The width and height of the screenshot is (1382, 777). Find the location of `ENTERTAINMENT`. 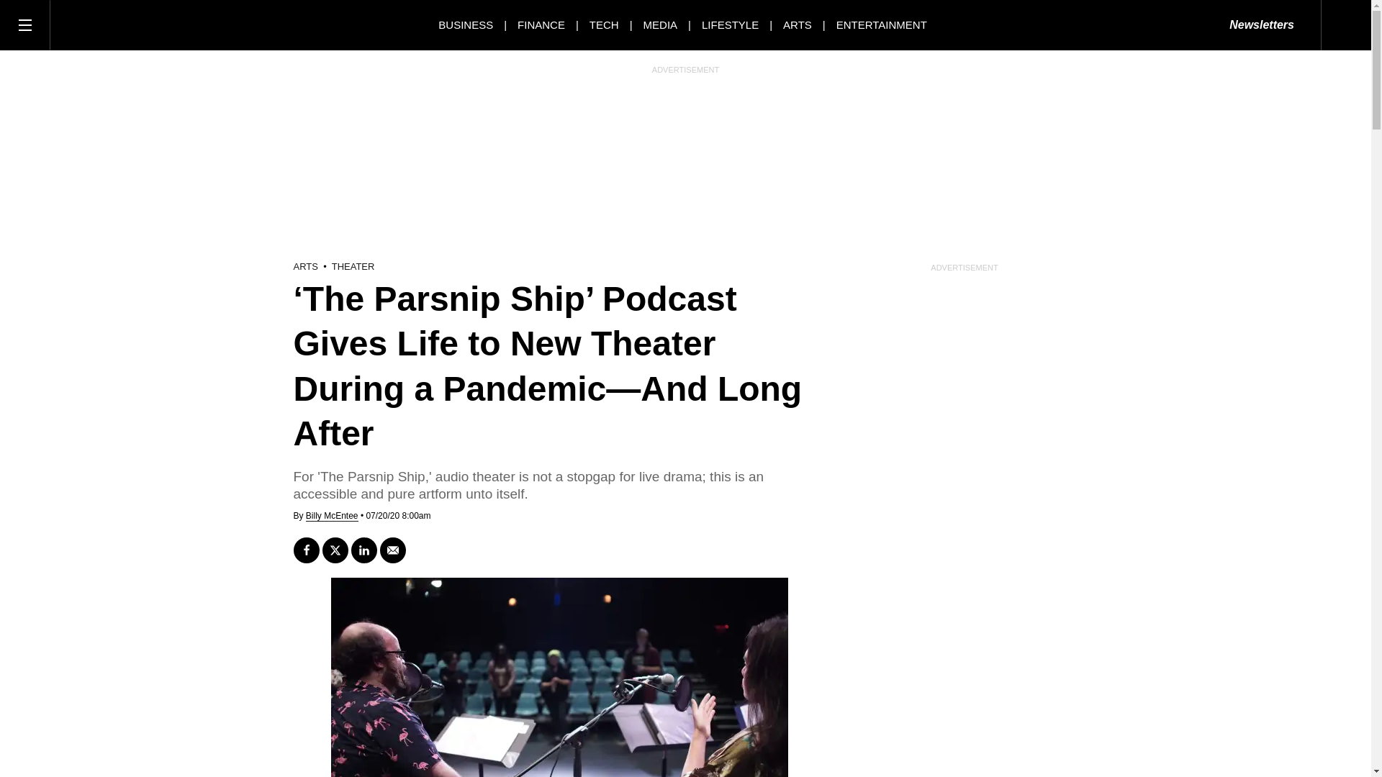

ENTERTAINMENT is located at coordinates (881, 24).